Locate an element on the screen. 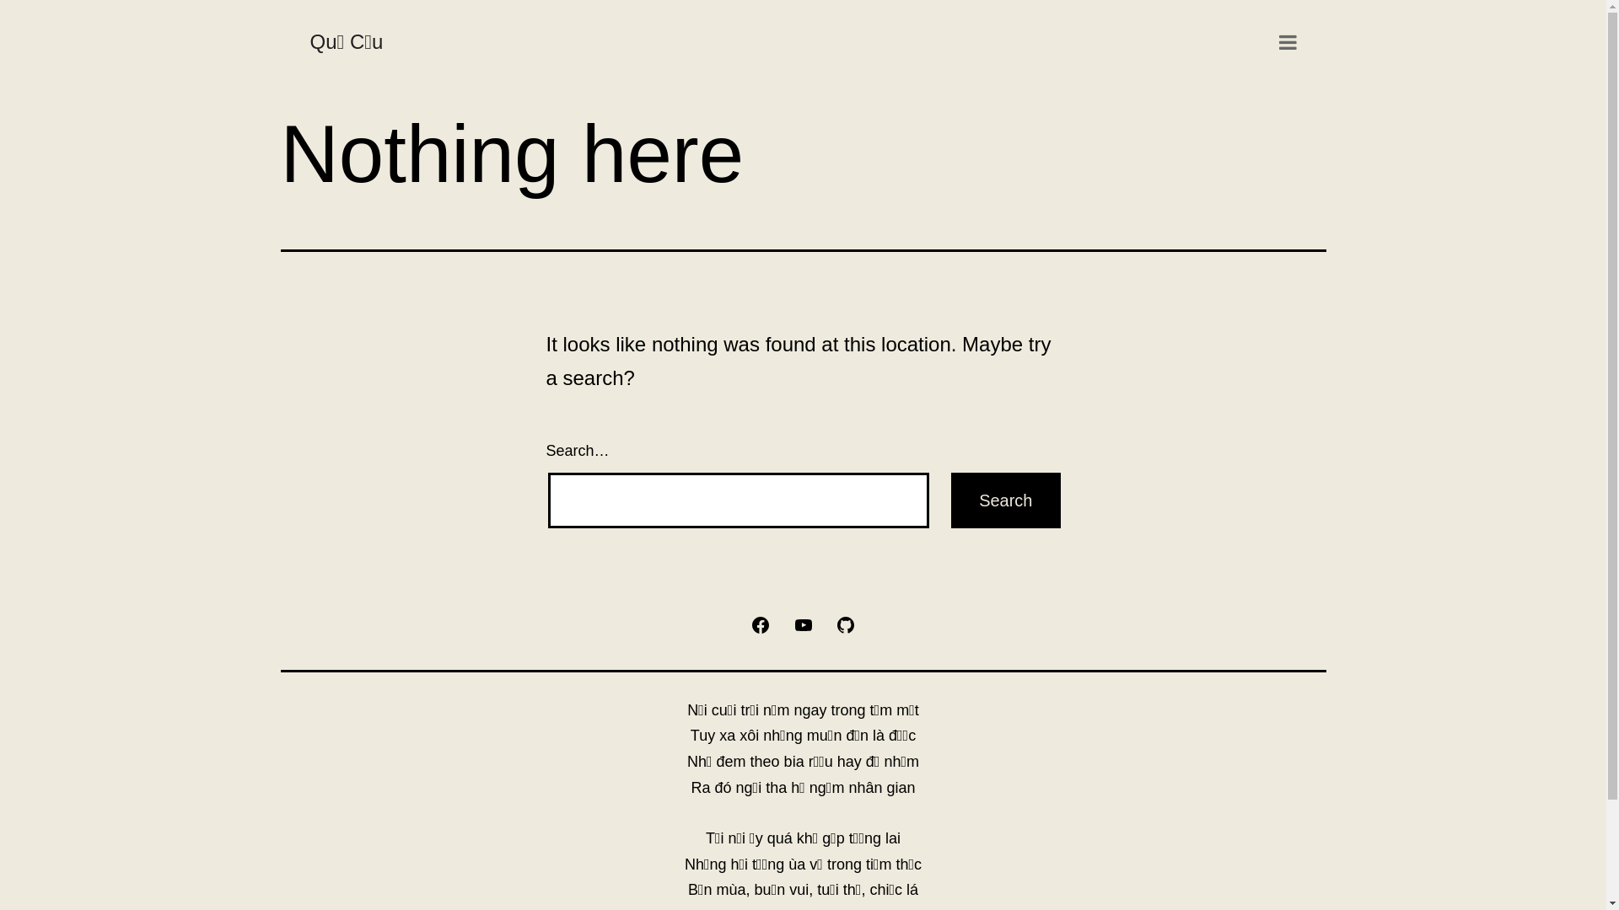  Facebook is located at coordinates (761, 624).